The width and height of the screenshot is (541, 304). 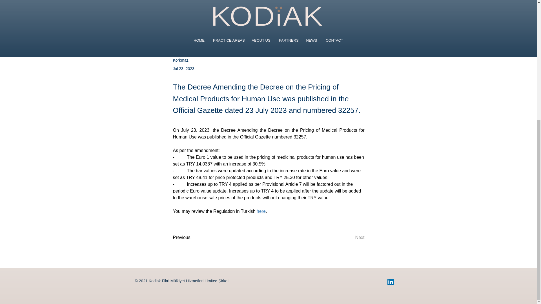 I want to click on Previous, so click(x=192, y=238).